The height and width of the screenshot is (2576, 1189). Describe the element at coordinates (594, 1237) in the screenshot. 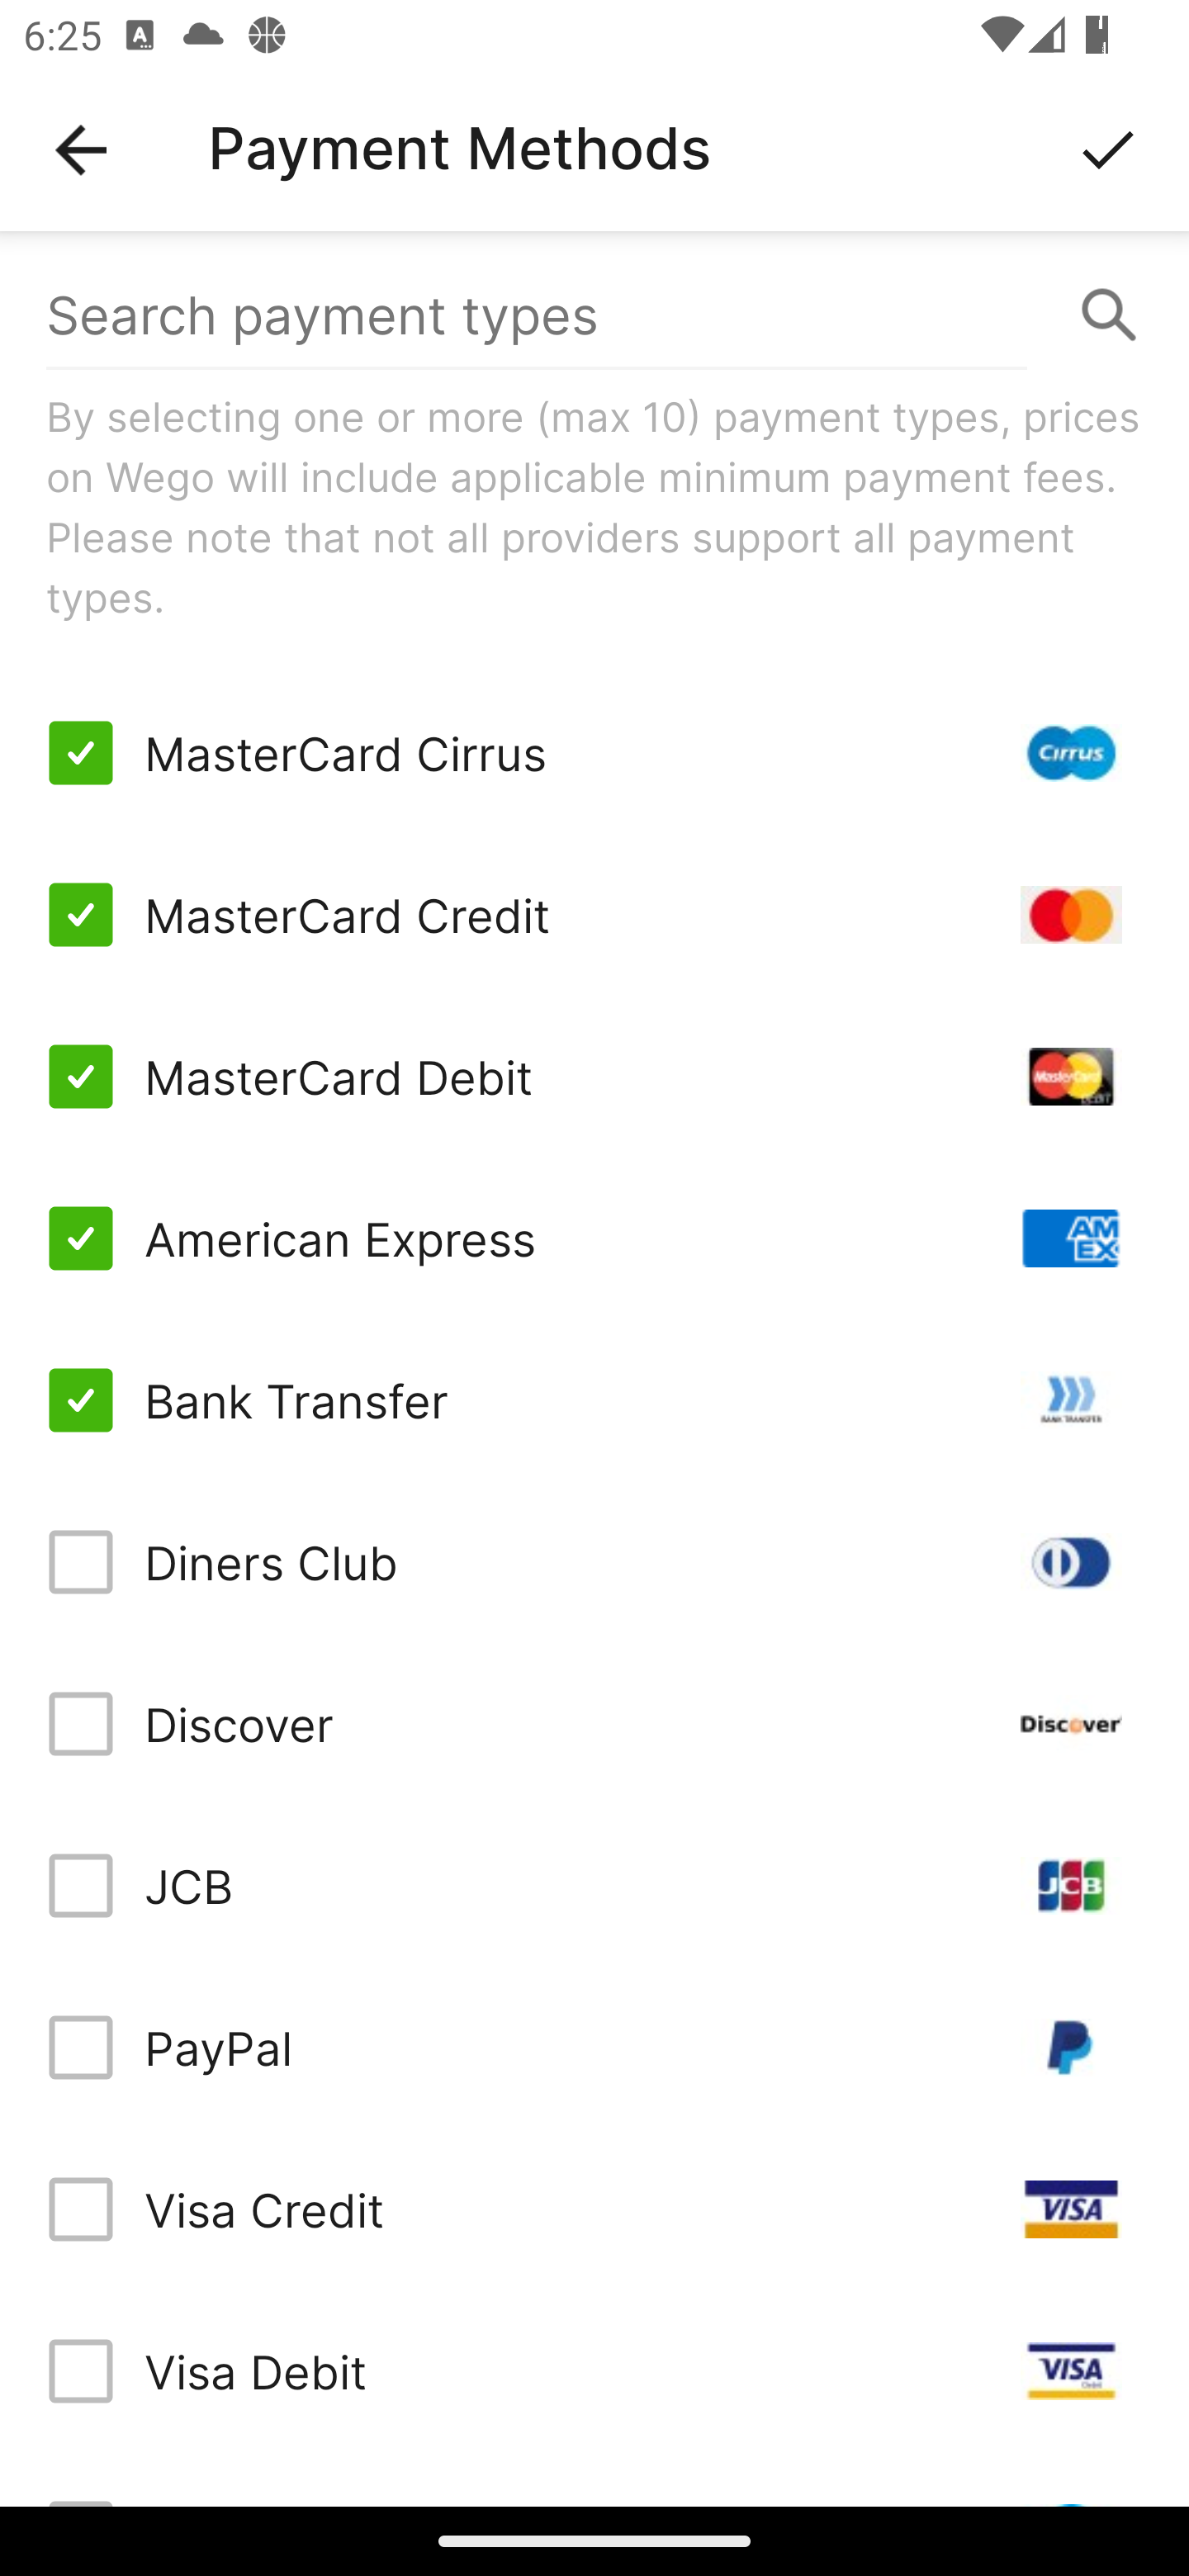

I see `American Express` at that location.